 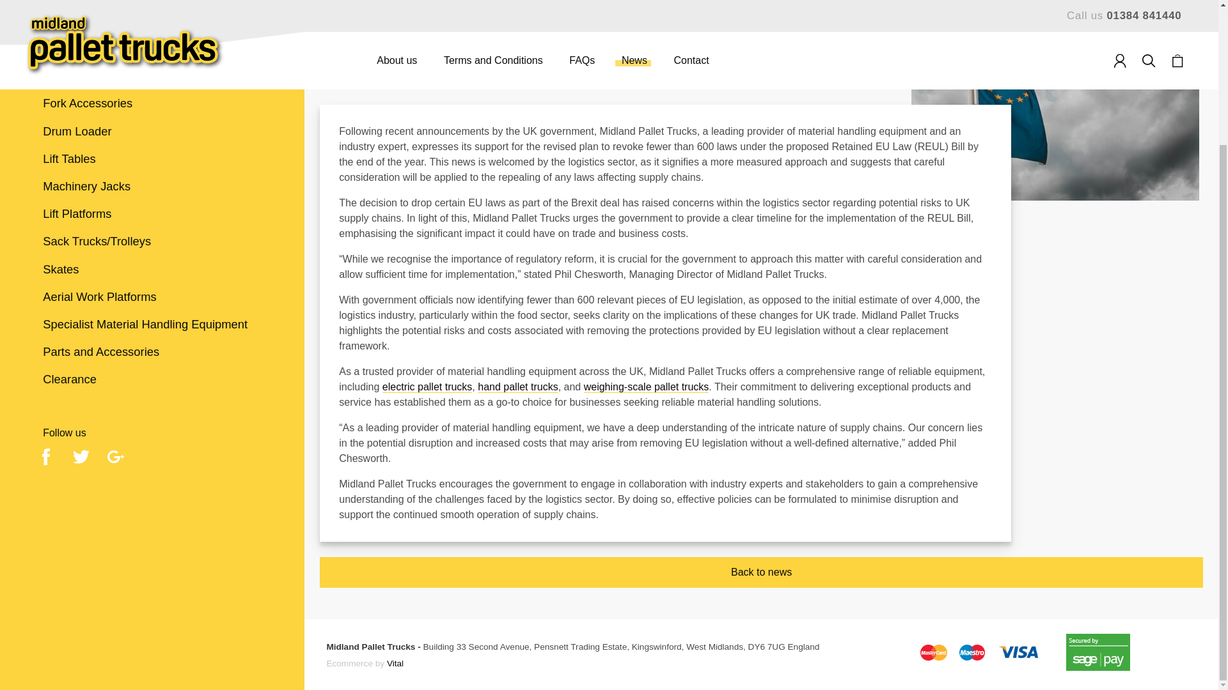 What do you see at coordinates (152, 186) in the screenshot?
I see `Machinery Jacks` at bounding box center [152, 186].